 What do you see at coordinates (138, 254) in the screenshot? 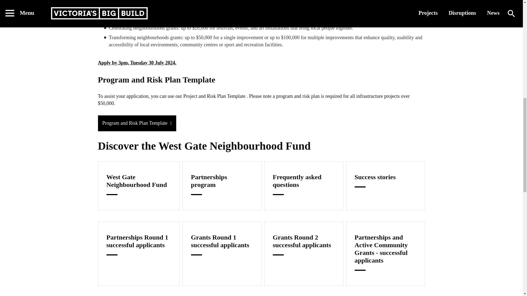
I see `Partnerships Round 1 successful applicants` at bounding box center [138, 254].